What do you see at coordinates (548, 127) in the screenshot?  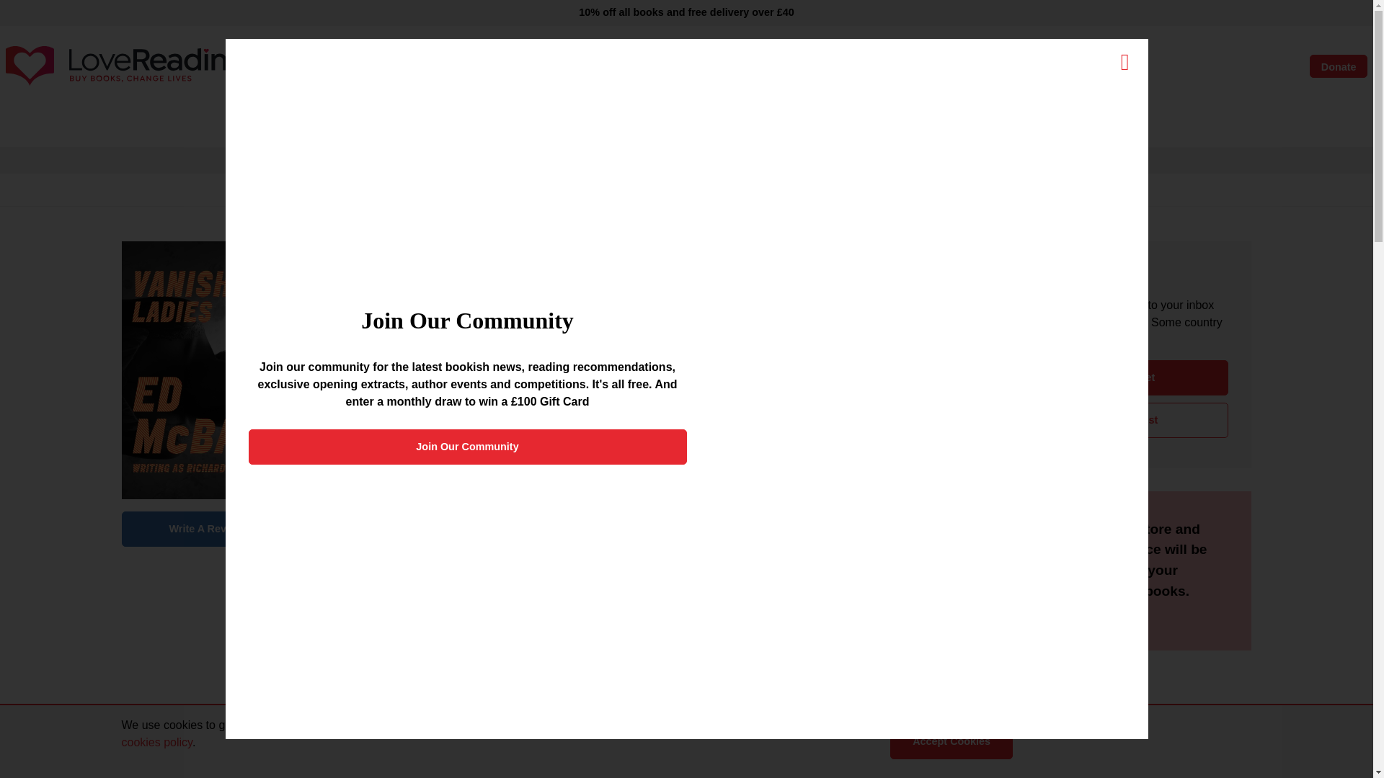 I see `Non-Fiction` at bounding box center [548, 127].